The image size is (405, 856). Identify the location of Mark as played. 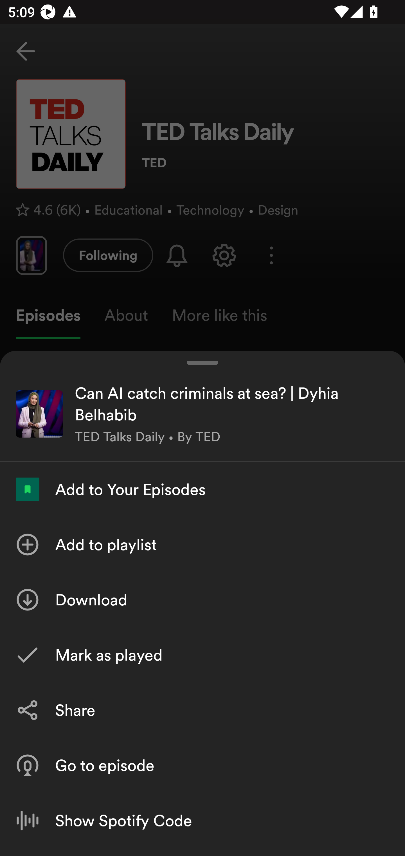
(202, 655).